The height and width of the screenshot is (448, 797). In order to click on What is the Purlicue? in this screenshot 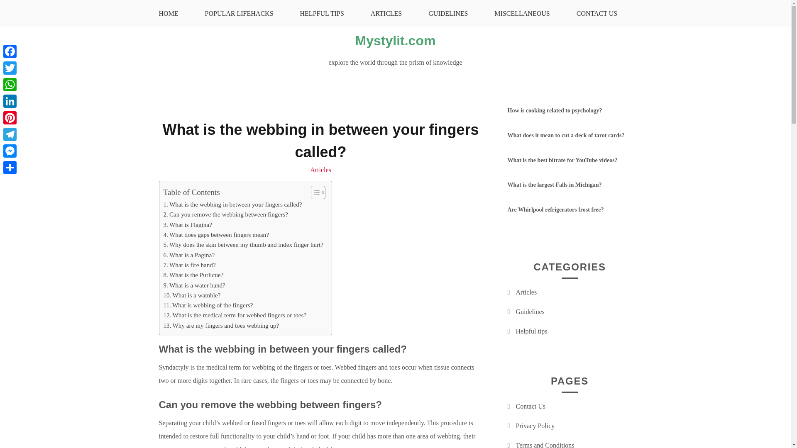, I will do `click(193, 275)`.